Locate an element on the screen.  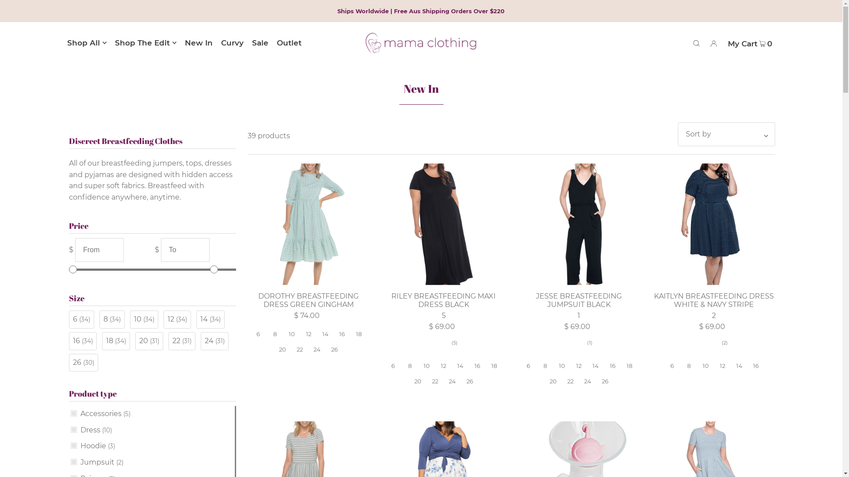
26 is located at coordinates (334, 350).